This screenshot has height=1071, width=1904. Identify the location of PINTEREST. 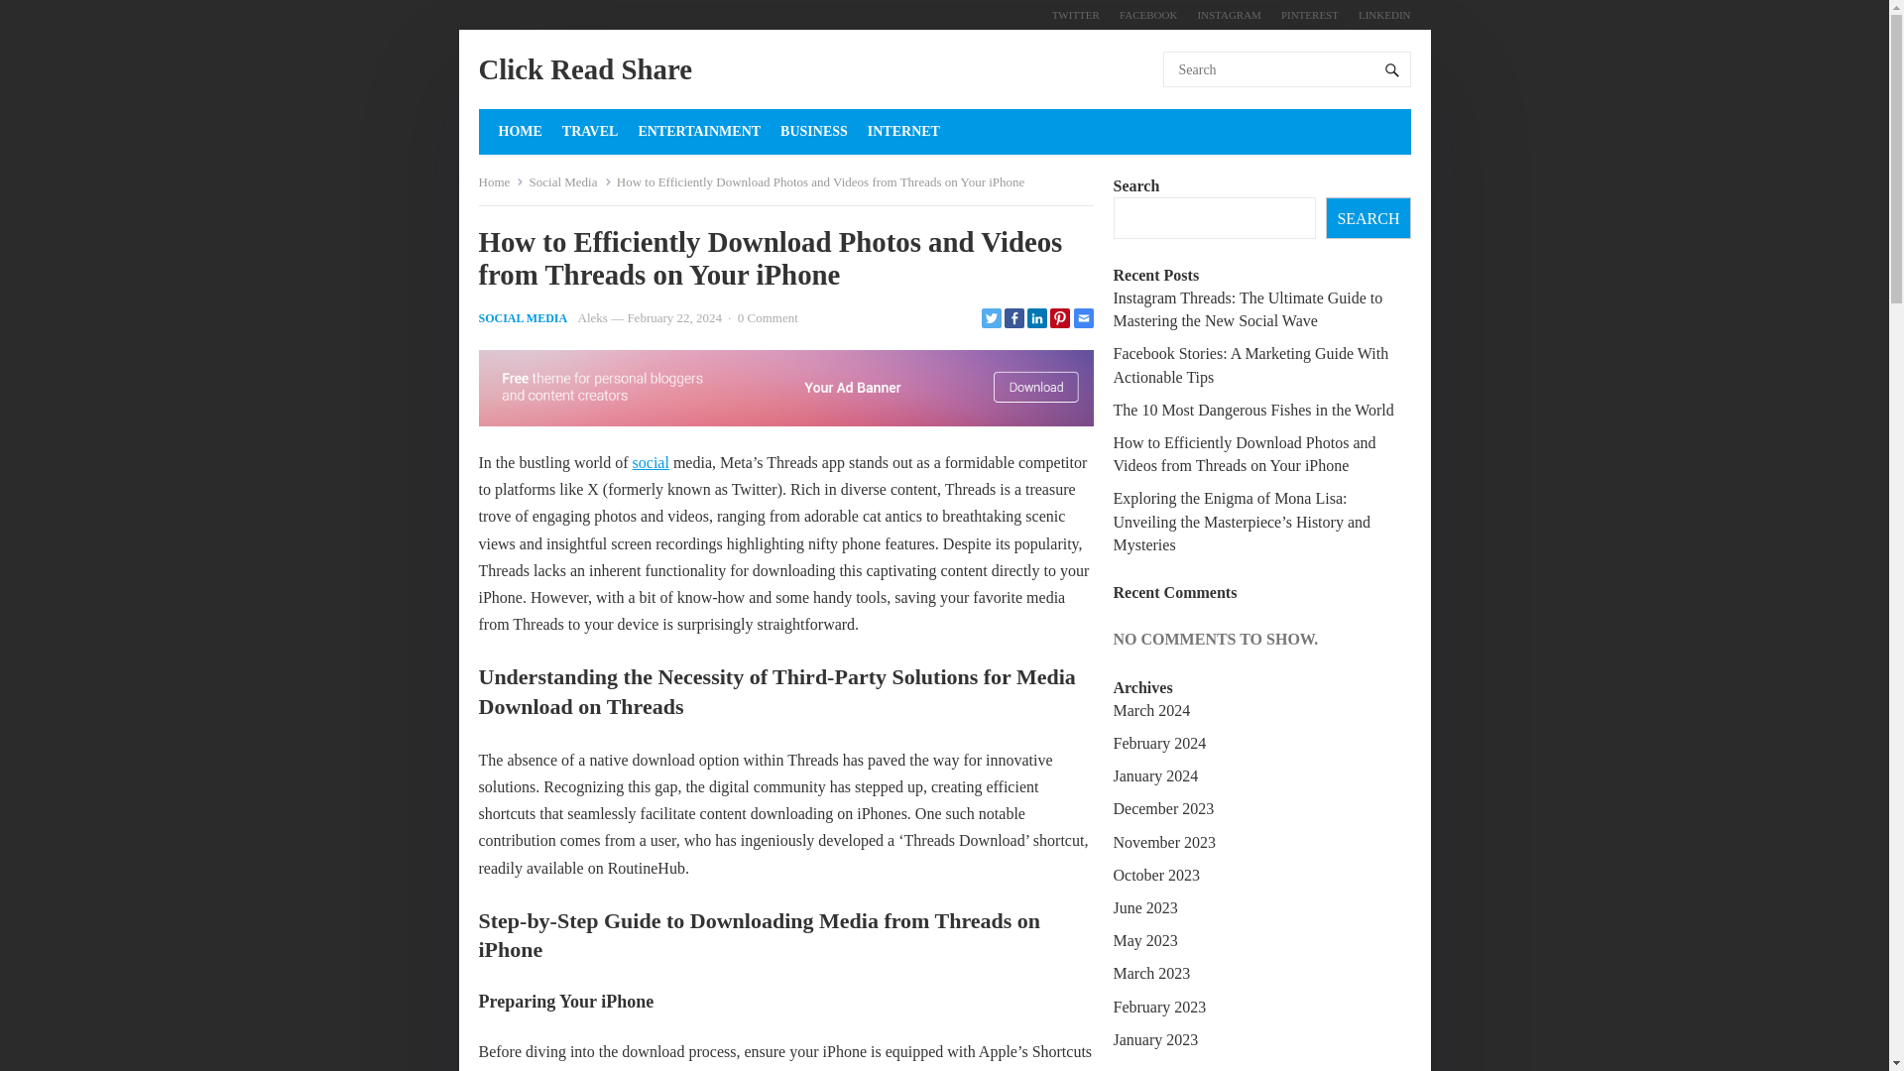
(1309, 15).